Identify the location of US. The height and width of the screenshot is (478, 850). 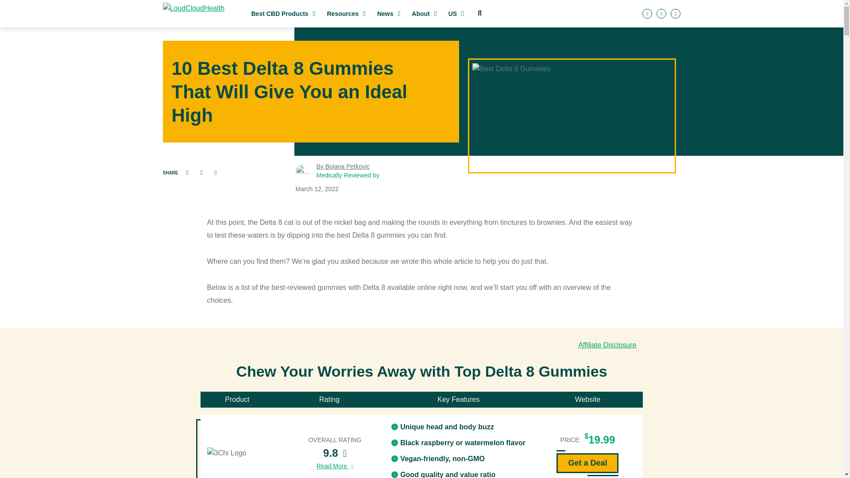
(456, 14).